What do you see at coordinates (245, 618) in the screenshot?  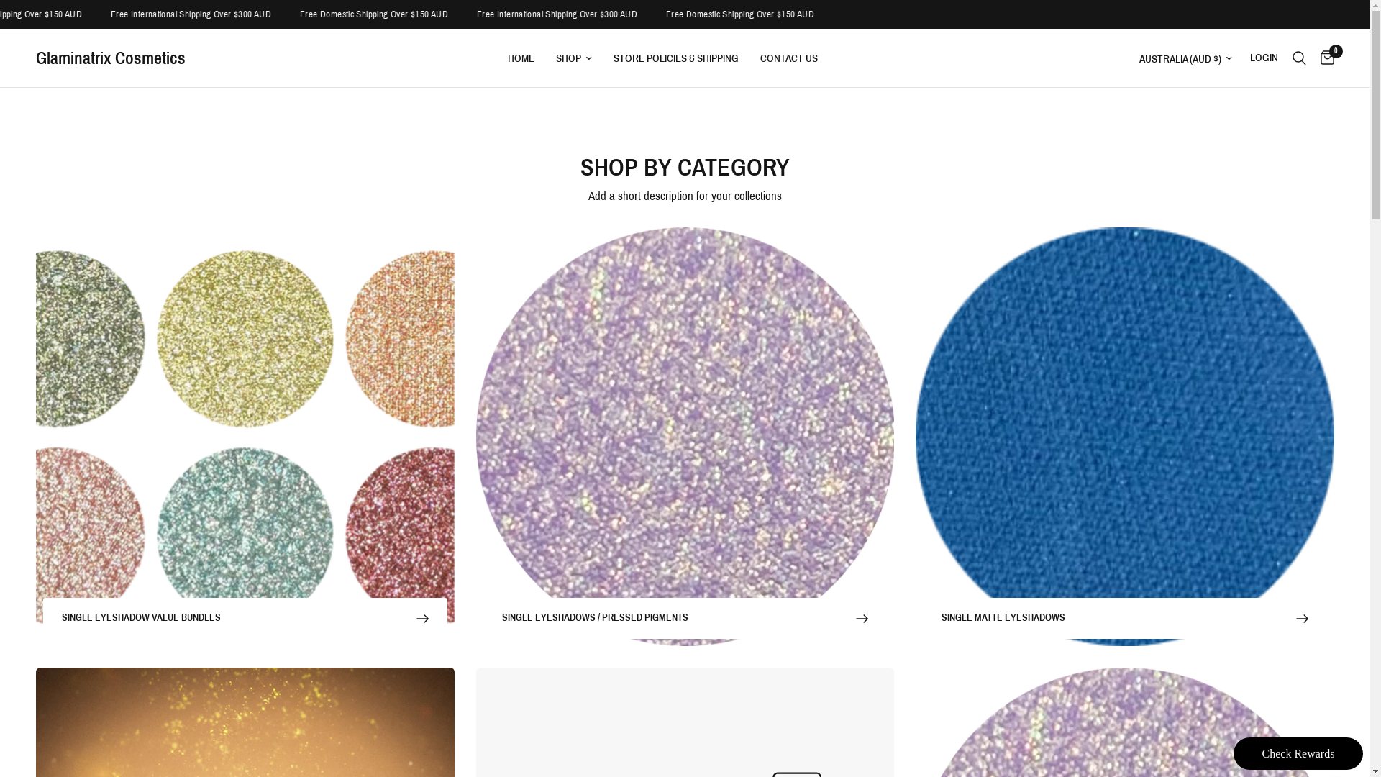 I see `SINGLE EYESHADOW VALUE BUNDLES` at bounding box center [245, 618].